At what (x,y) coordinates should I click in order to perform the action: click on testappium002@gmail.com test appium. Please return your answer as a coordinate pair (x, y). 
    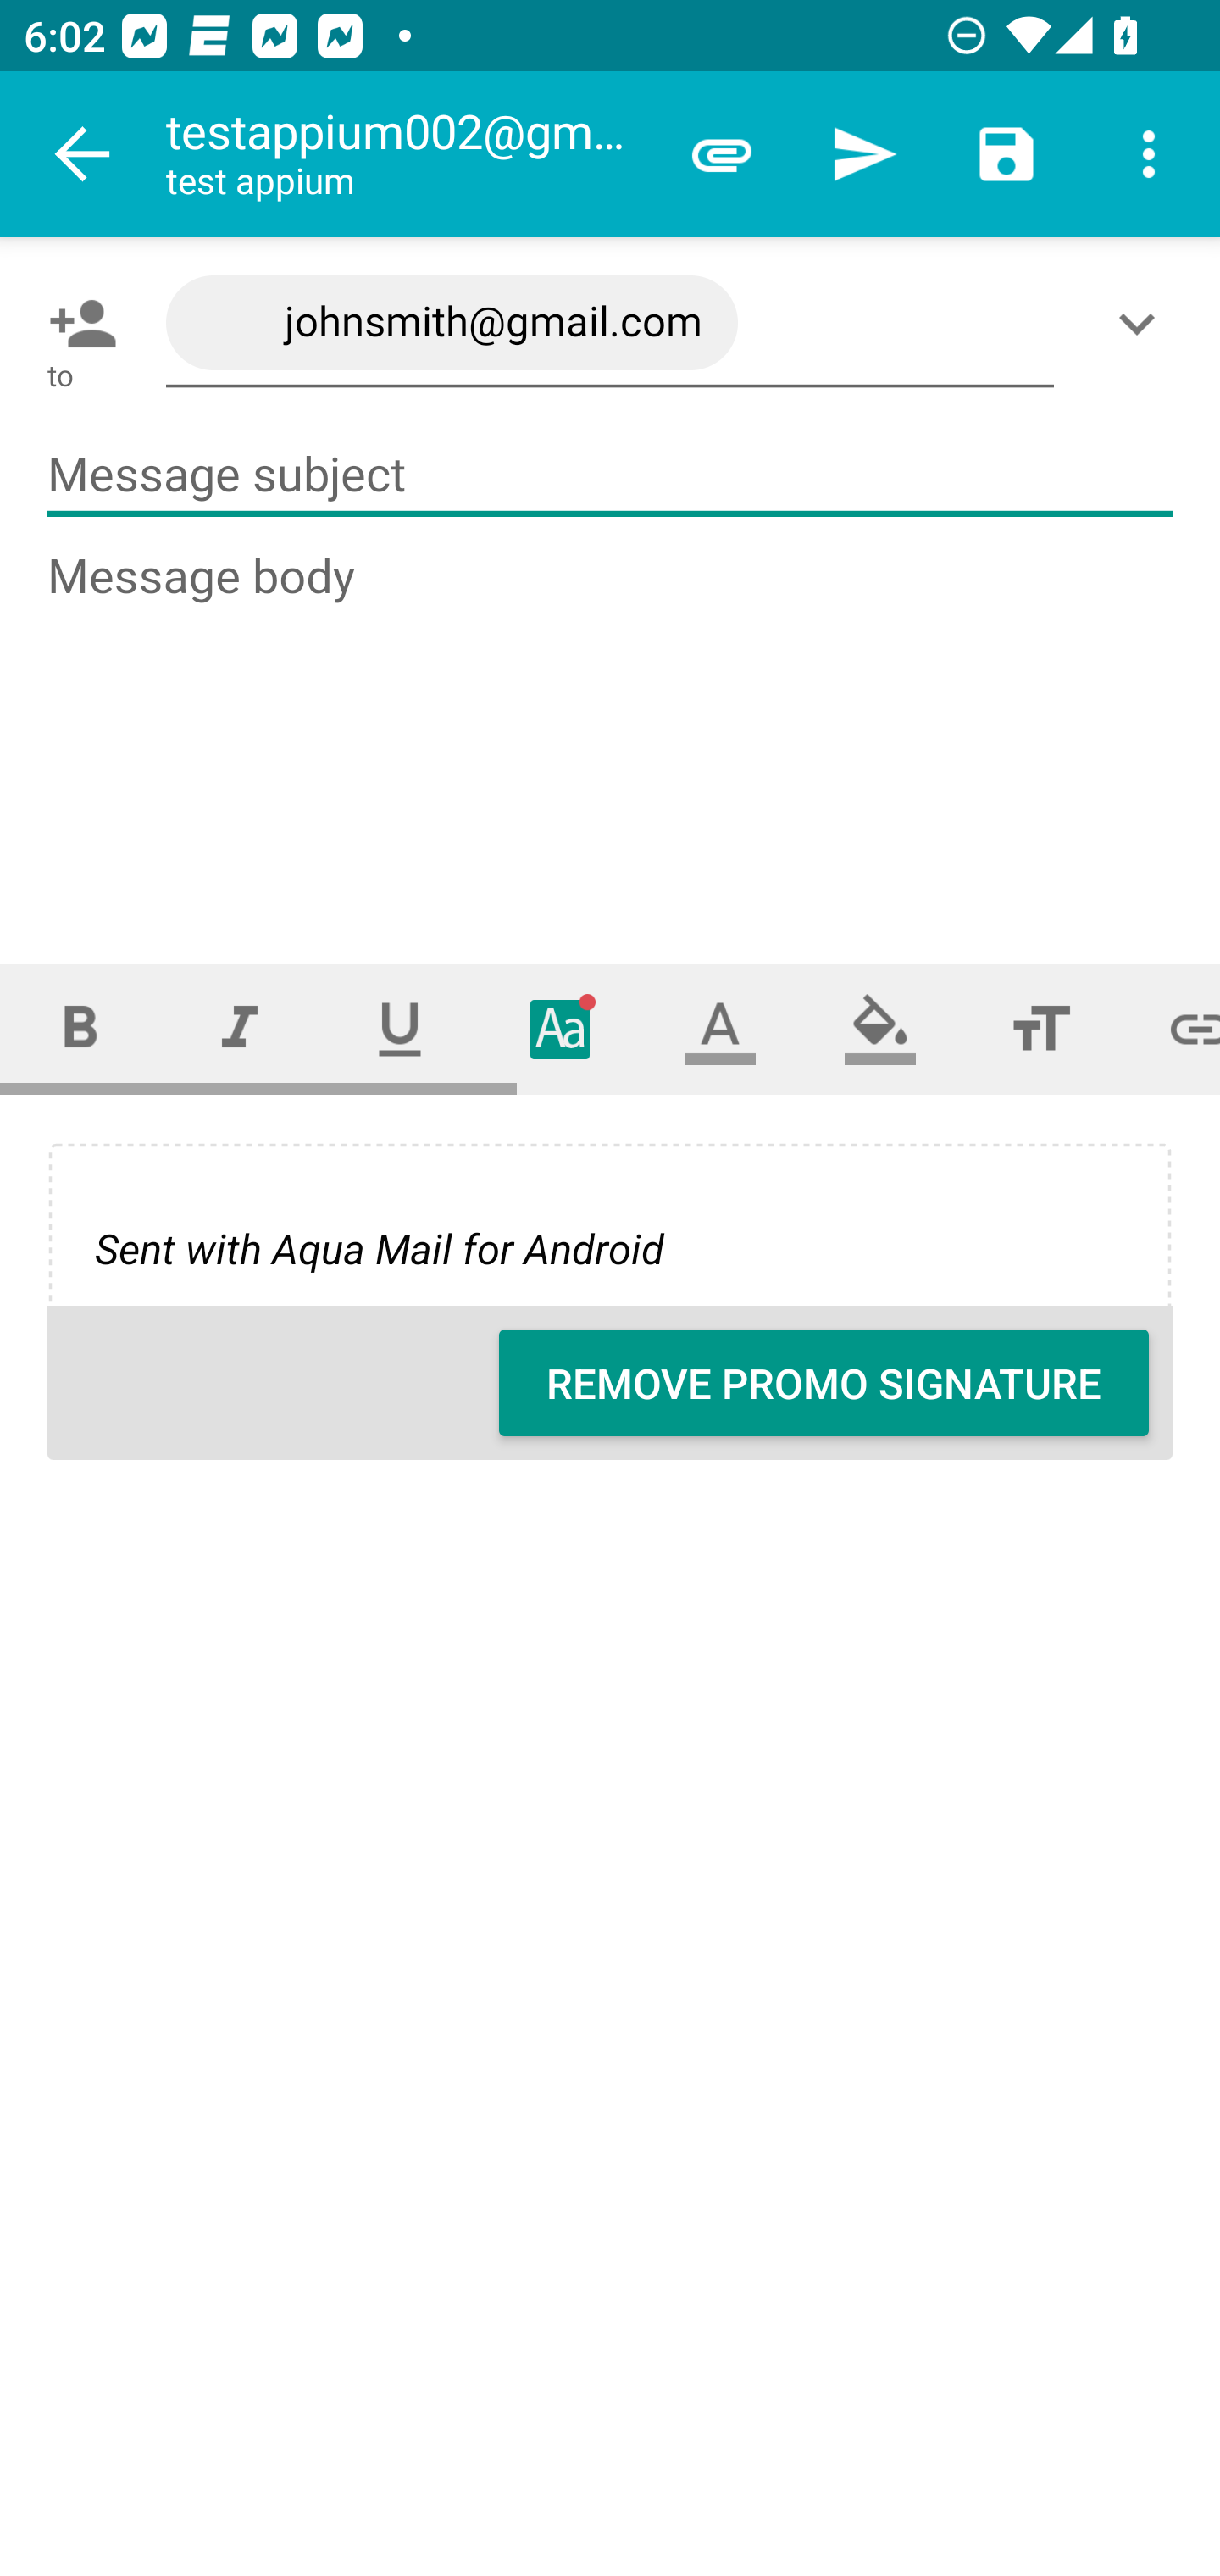
    Looking at the image, I should click on (408, 154).